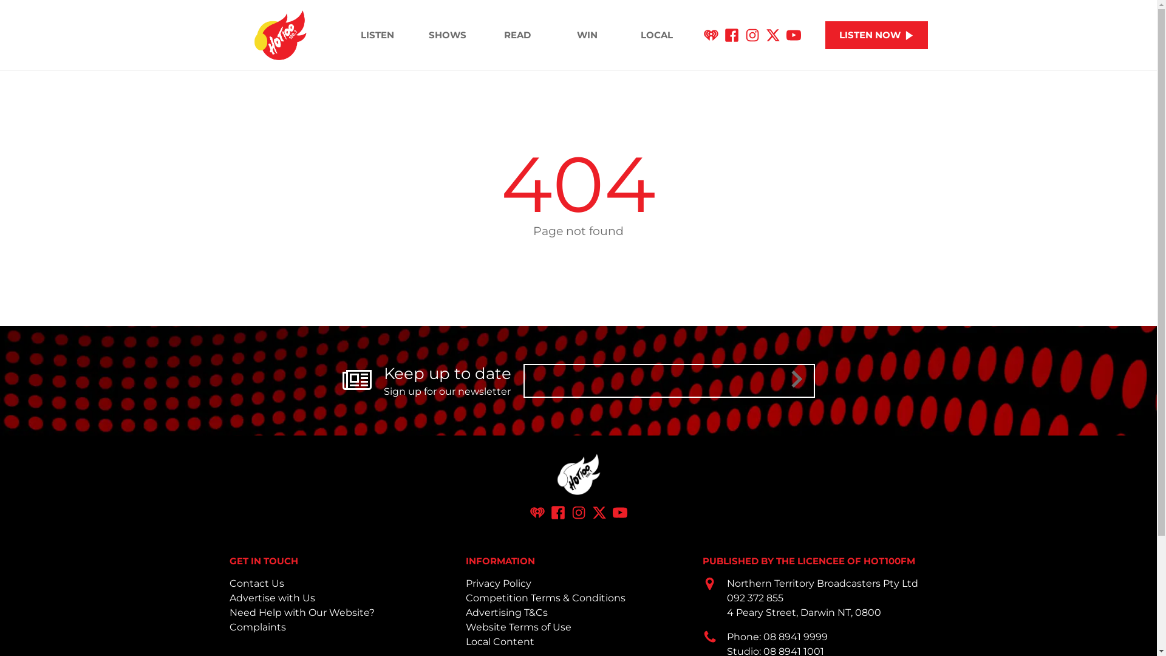 The height and width of the screenshot is (656, 1166). What do you see at coordinates (519, 627) in the screenshot?
I see `Website Terms of Use` at bounding box center [519, 627].